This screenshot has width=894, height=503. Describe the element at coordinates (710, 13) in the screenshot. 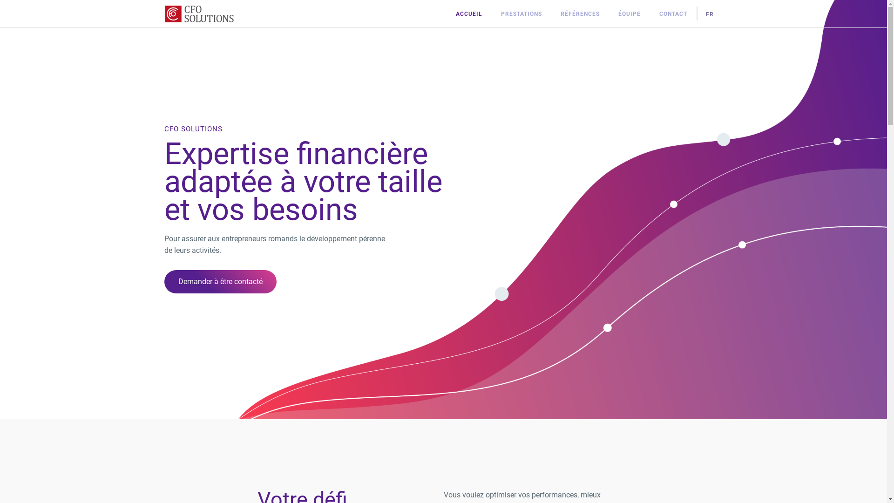

I see `FR` at that location.